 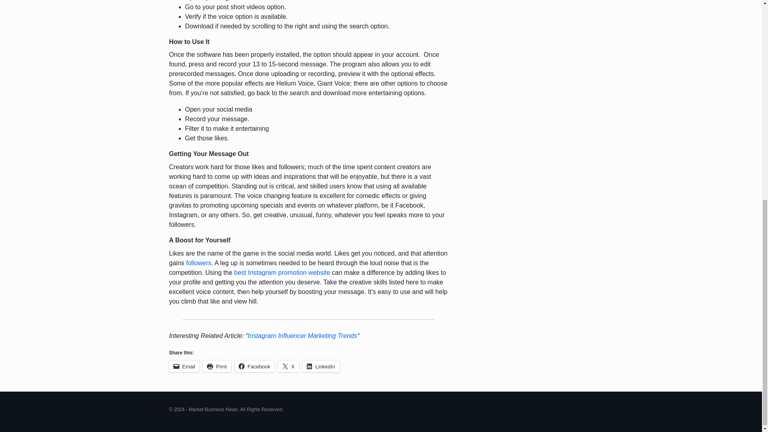 I want to click on Click to share on X, so click(x=289, y=366).